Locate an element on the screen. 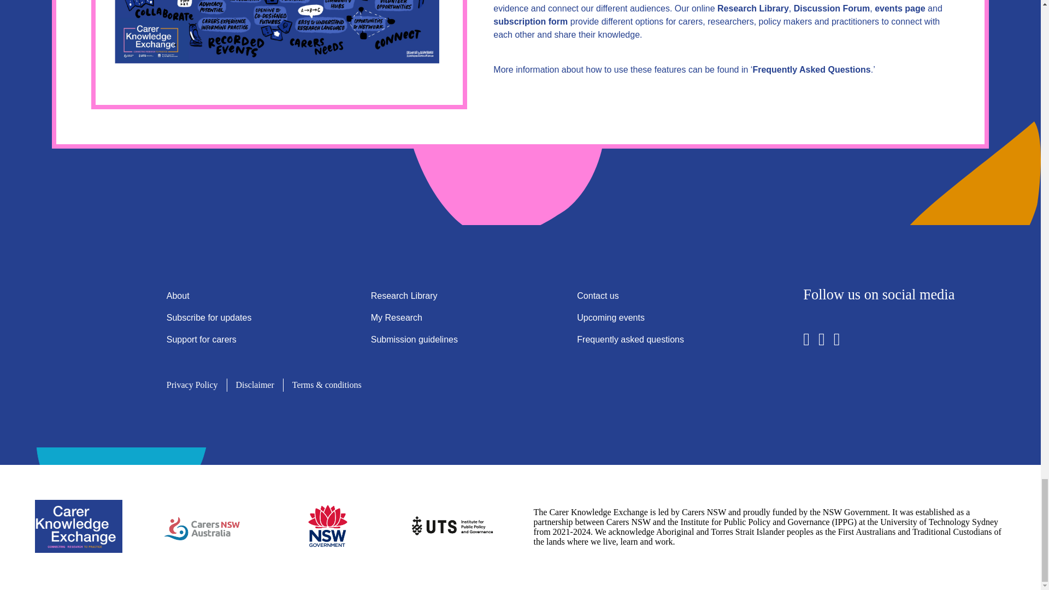 Image resolution: width=1049 pixels, height=590 pixels. Sign up is located at coordinates (530, 22).